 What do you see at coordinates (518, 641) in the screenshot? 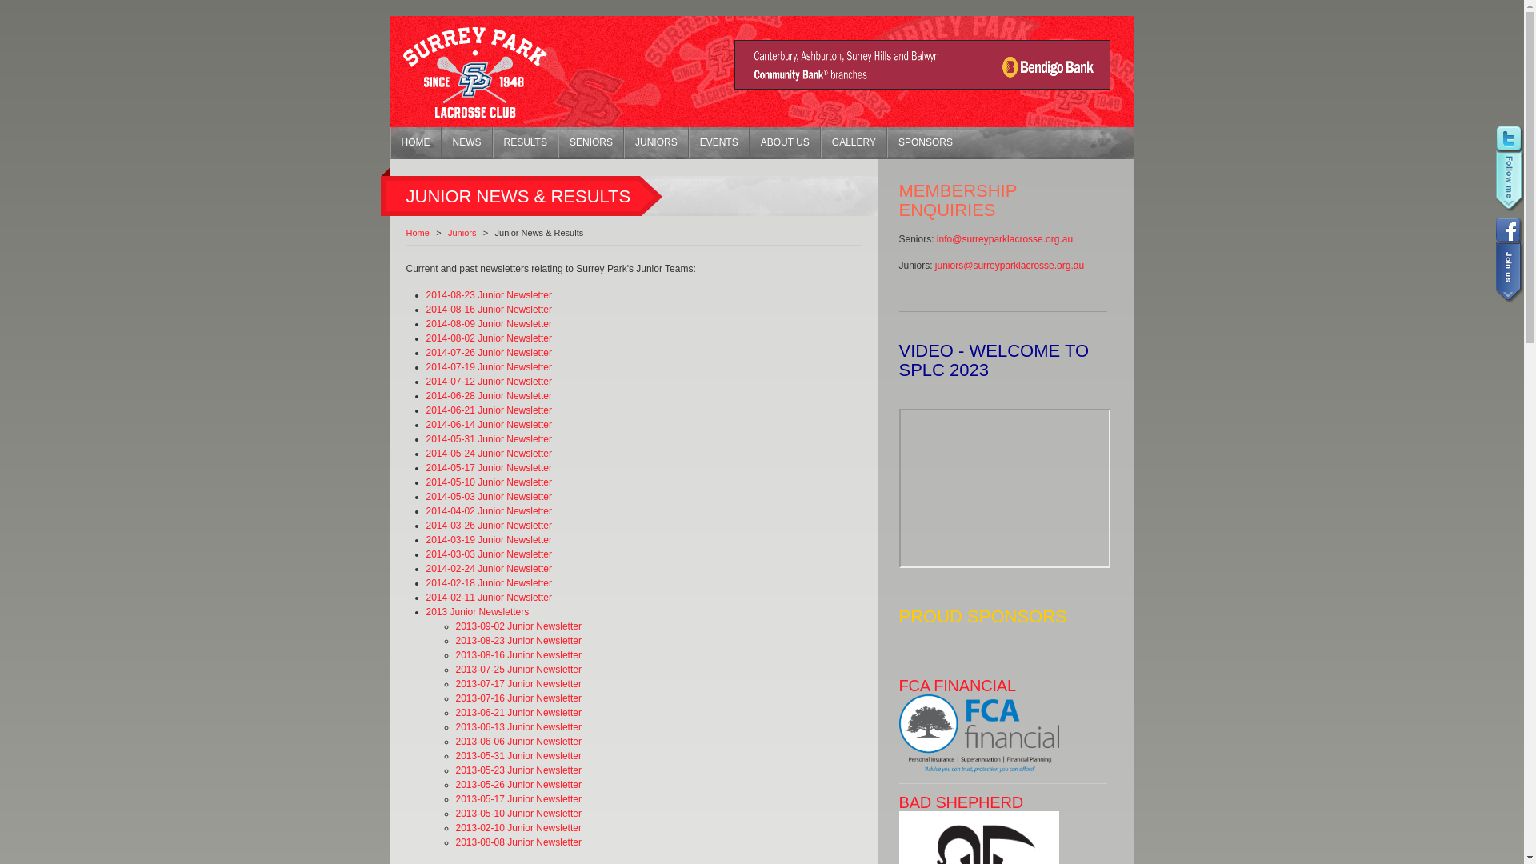
I see `2013-08-23 Junior Newsletter` at bounding box center [518, 641].